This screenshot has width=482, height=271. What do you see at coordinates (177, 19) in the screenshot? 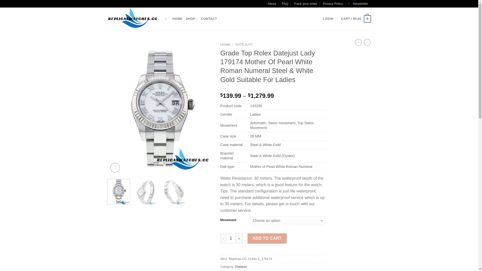
I see `HOME` at bounding box center [177, 19].